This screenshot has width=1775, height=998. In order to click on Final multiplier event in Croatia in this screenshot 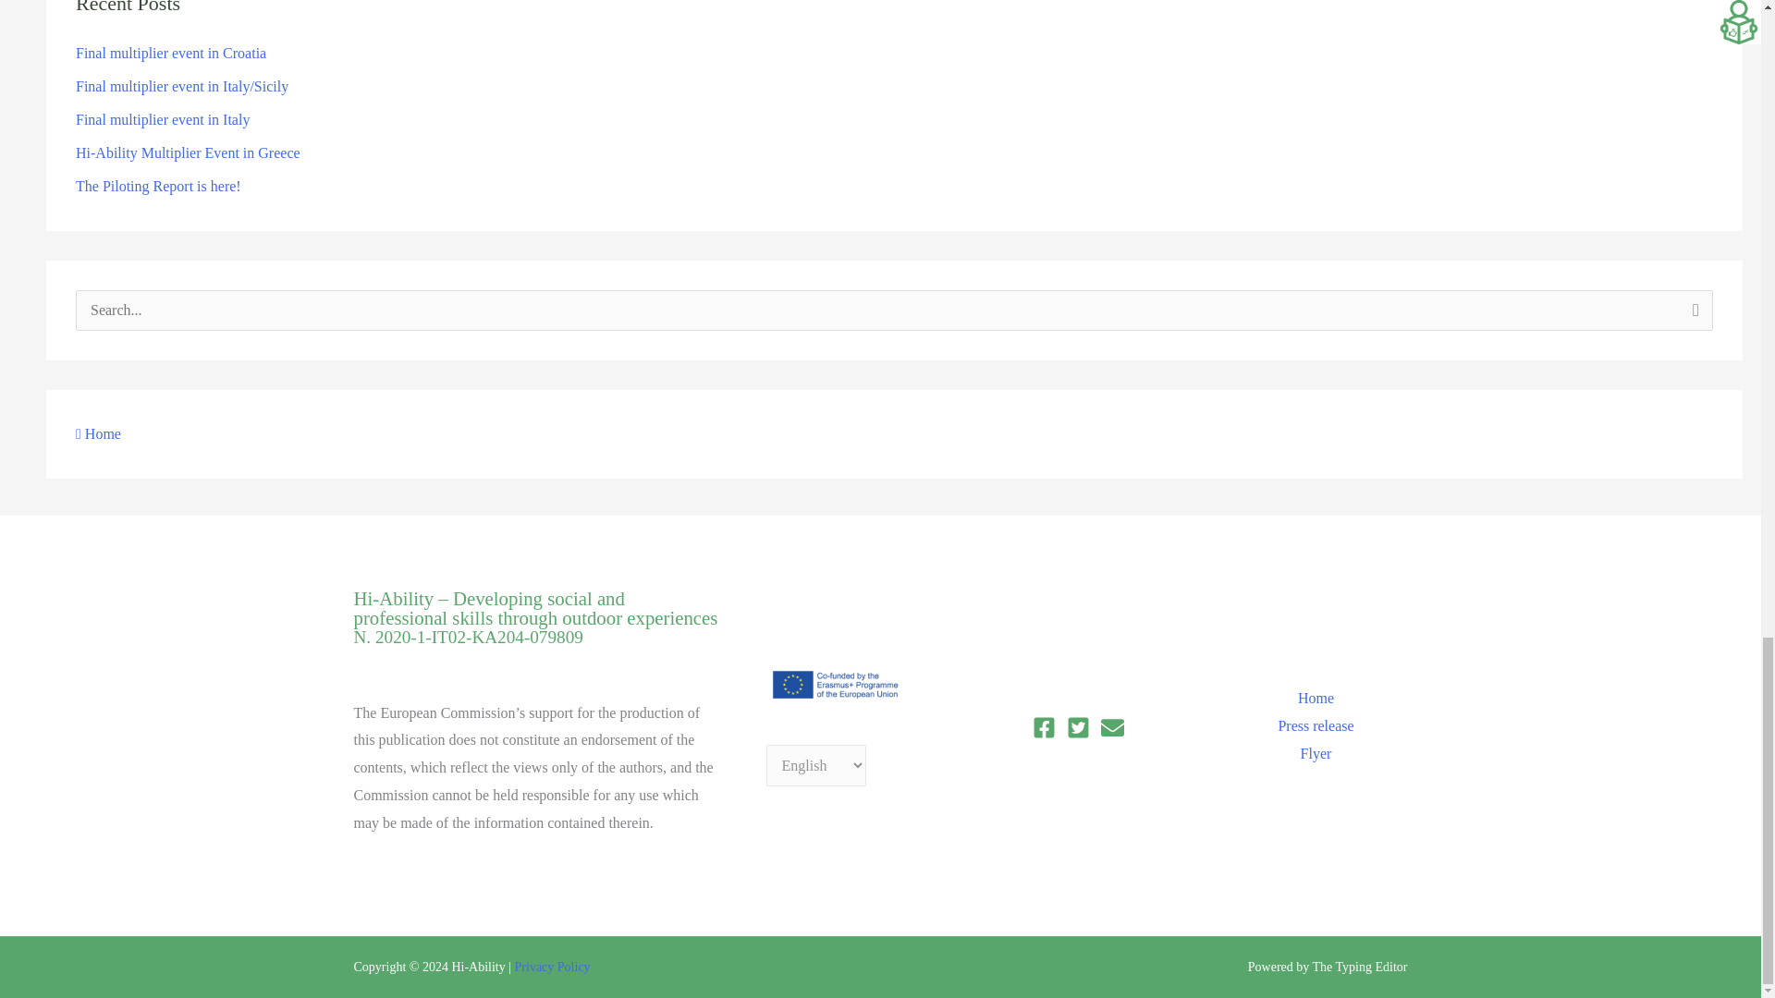, I will do `click(171, 52)`.